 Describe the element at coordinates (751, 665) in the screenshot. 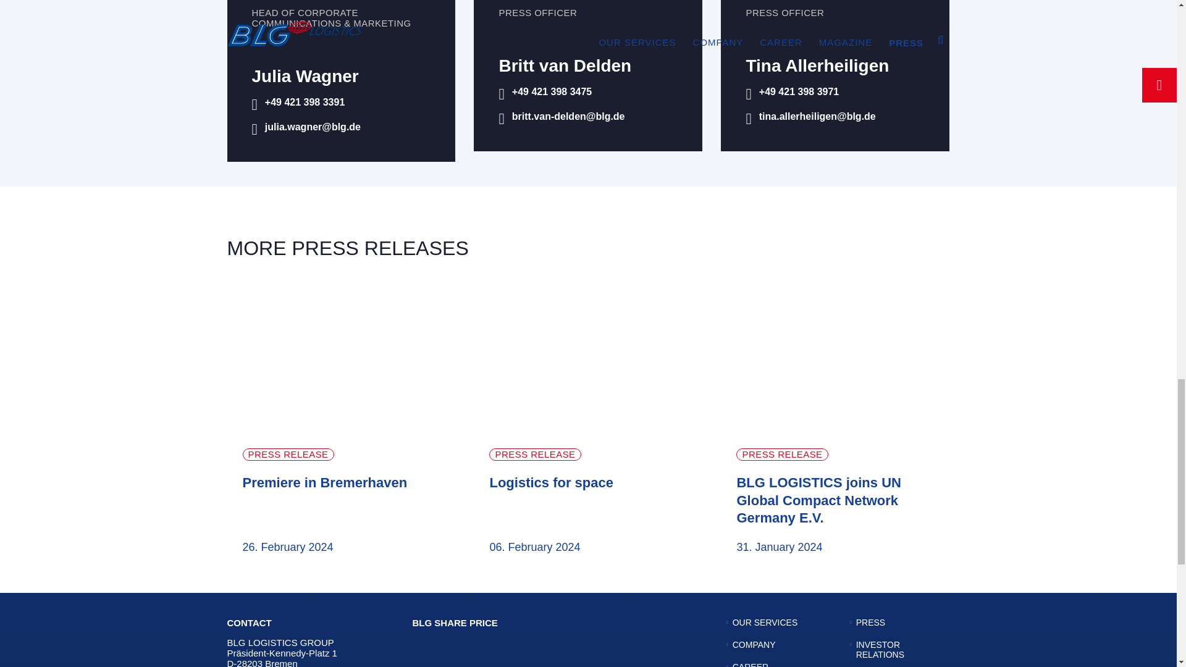

I see `Career` at that location.